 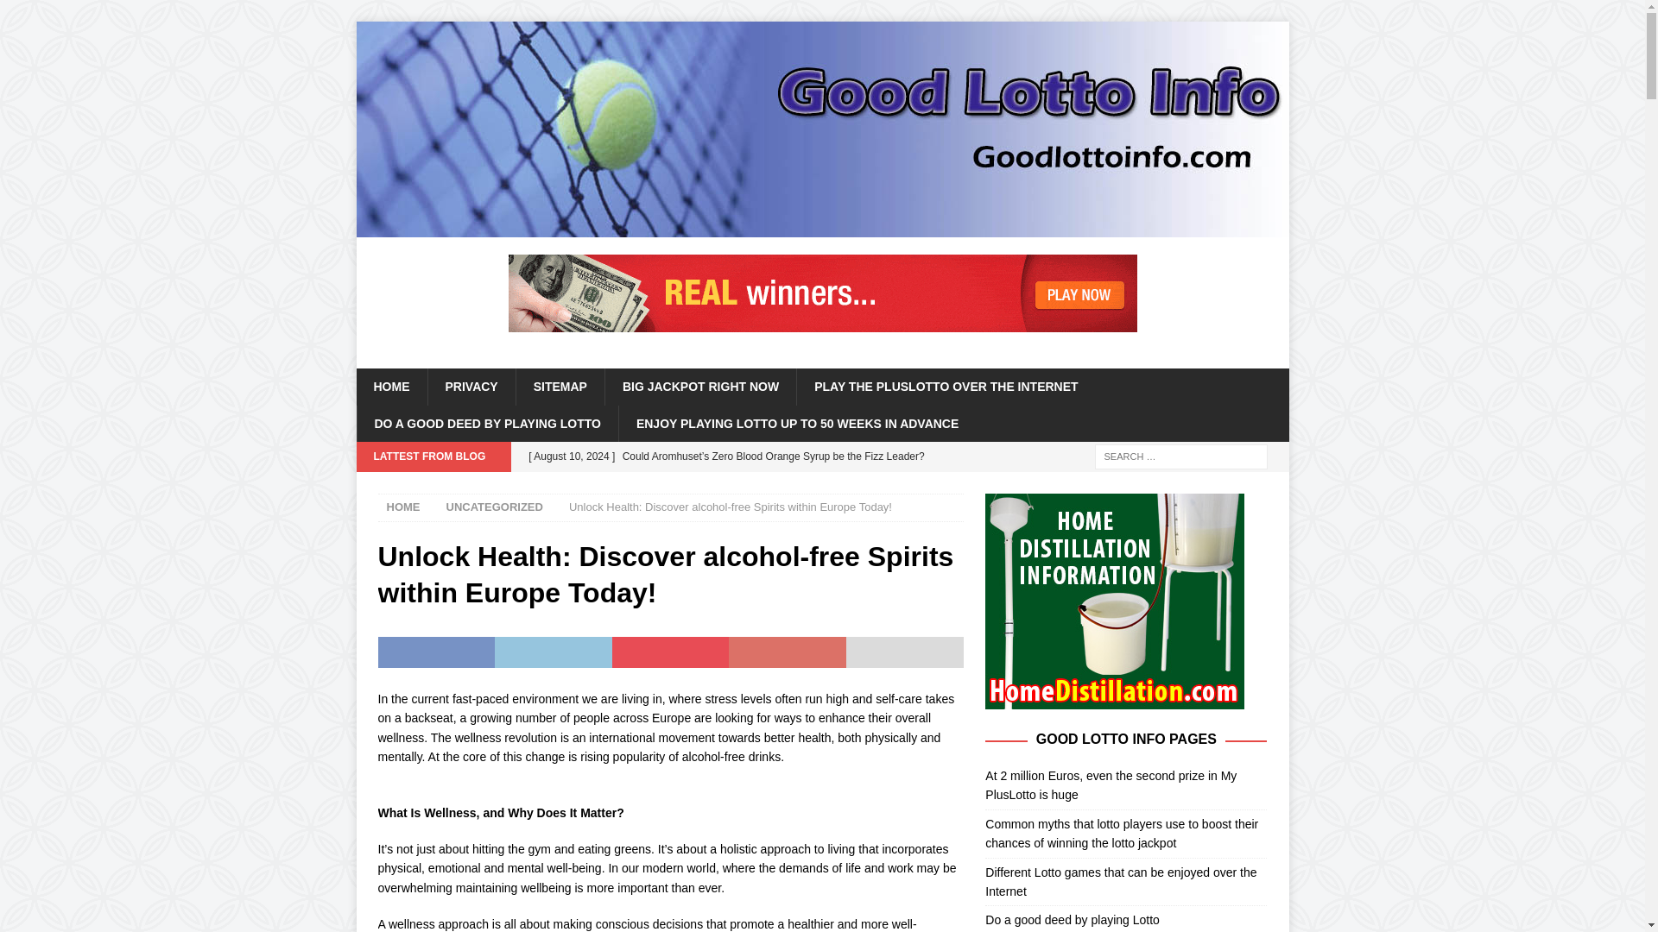 I want to click on DO A GOOD DEED BY PLAYING LOTTO, so click(x=486, y=423).